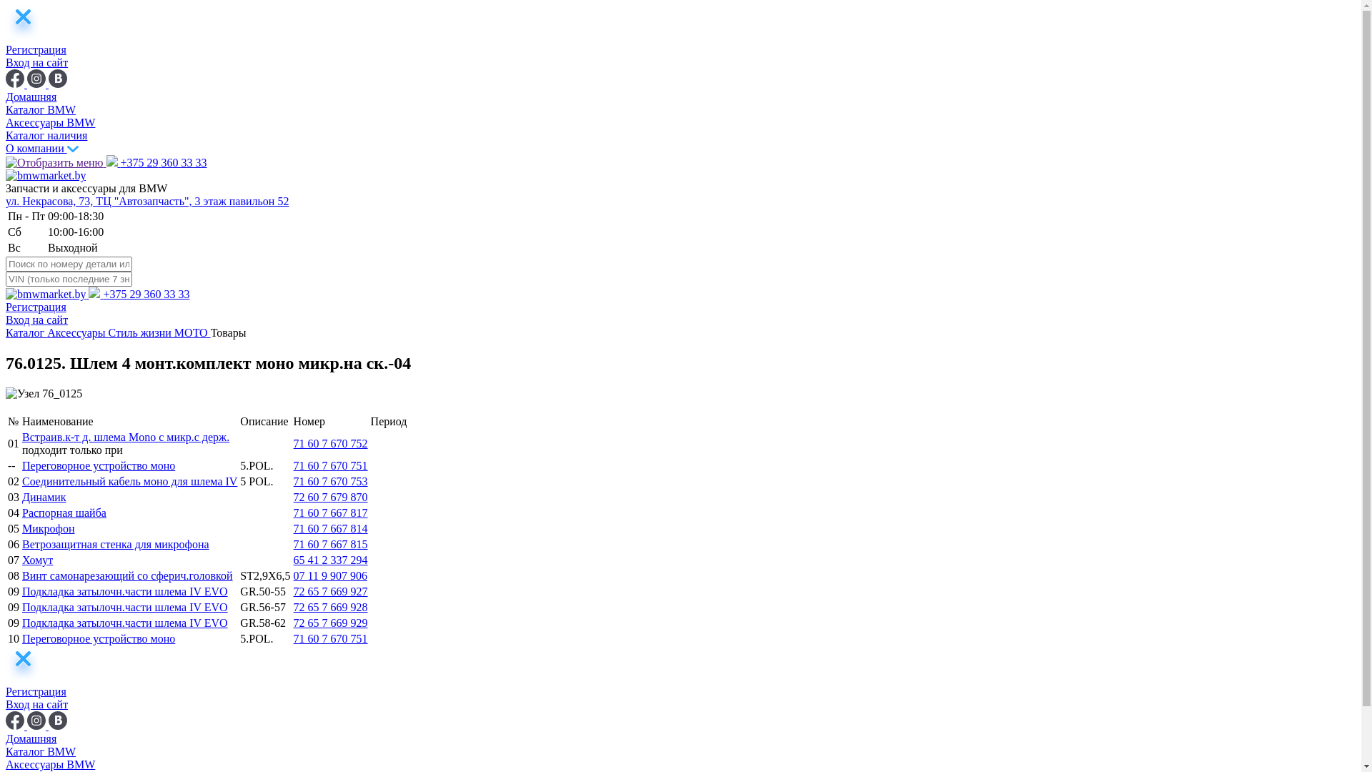 The image size is (1372, 772). Describe the element at coordinates (331, 623) in the screenshot. I see `72 65 7 669 929` at that location.